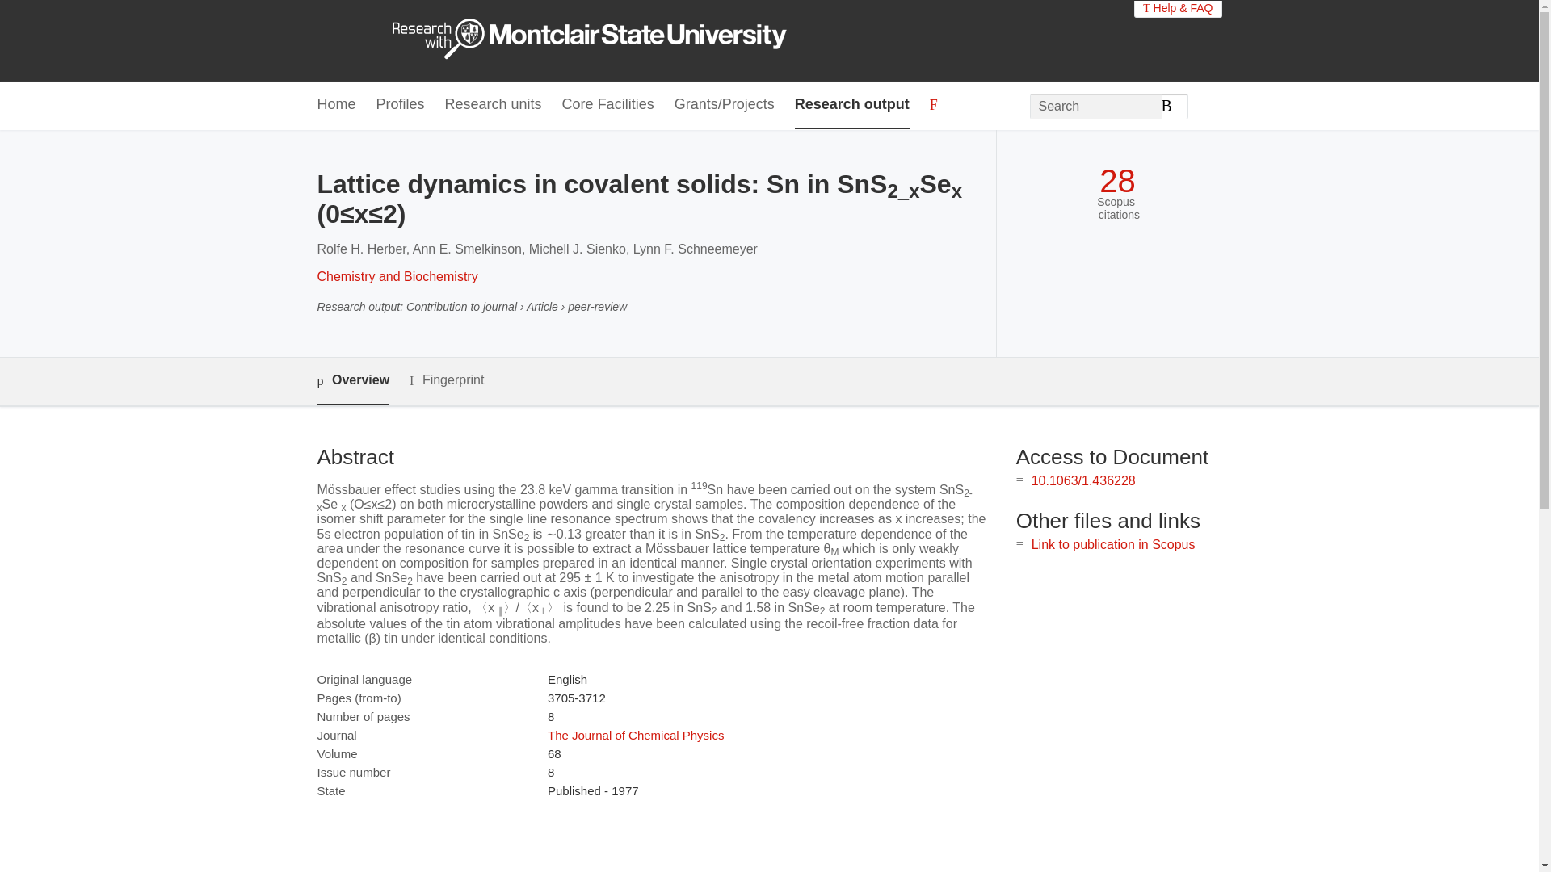 The width and height of the screenshot is (1551, 872). I want to click on Fingerprint, so click(446, 380).